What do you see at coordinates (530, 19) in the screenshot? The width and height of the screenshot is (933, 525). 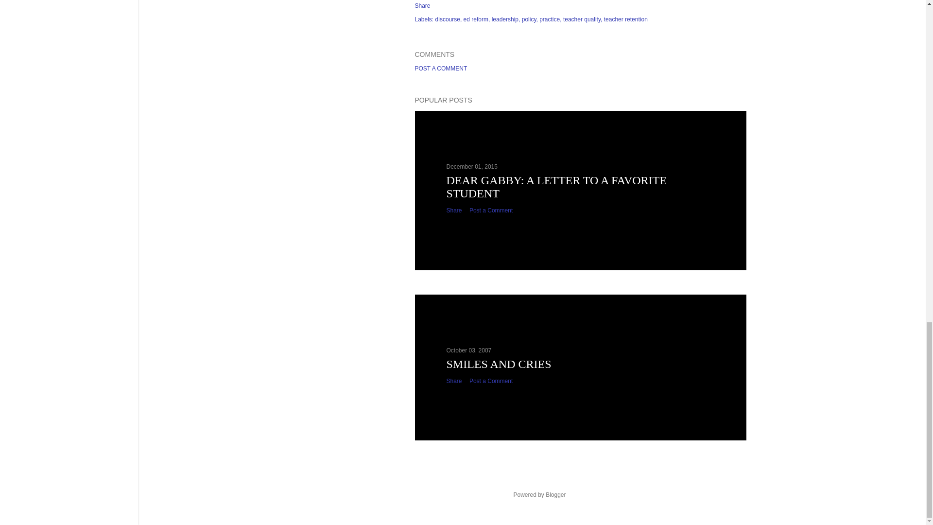 I see `policy` at bounding box center [530, 19].